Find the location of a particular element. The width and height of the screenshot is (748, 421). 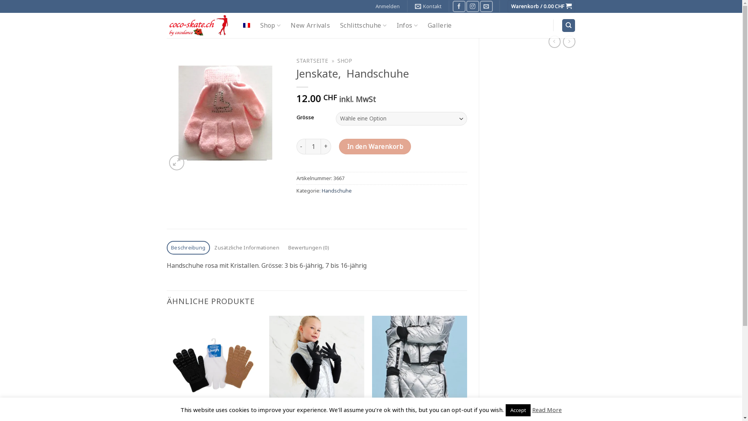

Shop is located at coordinates (270, 25).